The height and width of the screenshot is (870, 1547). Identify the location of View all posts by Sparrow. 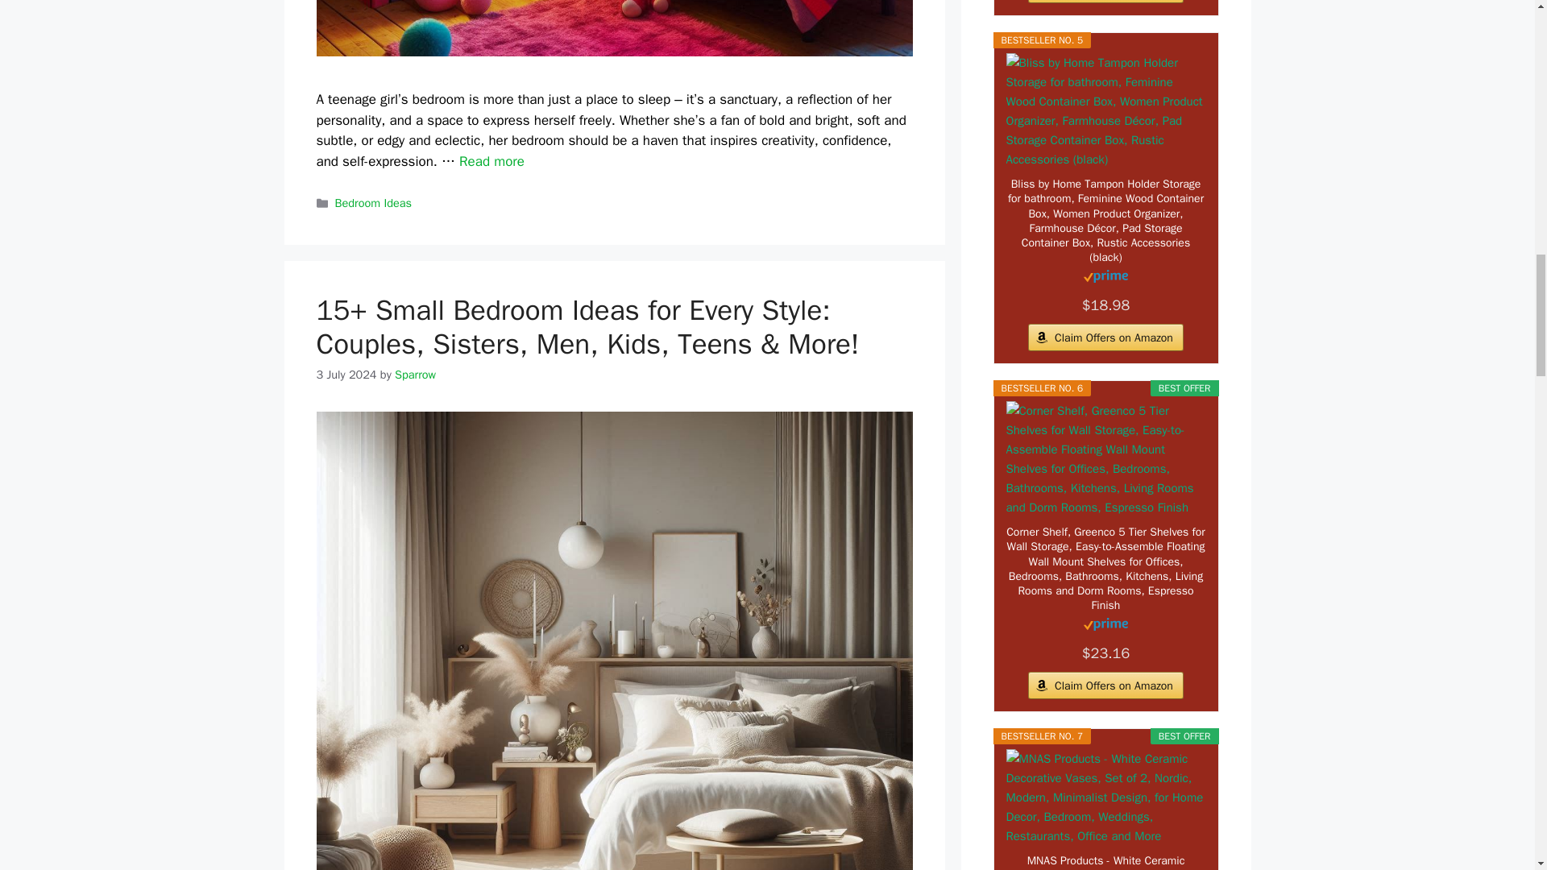
(415, 374).